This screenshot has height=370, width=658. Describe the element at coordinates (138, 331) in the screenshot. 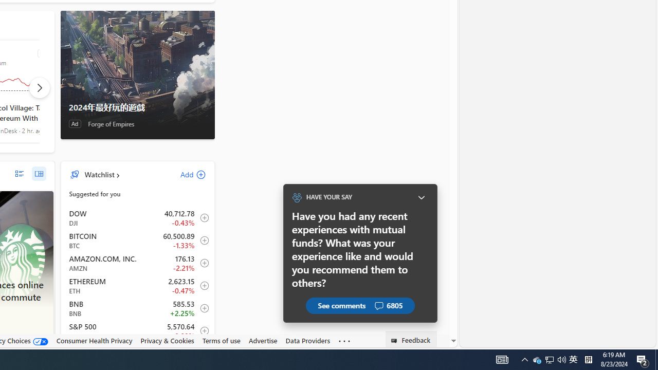

I see `INX S&P 500 decrease 5,570.64 -50.21 -0.89% item5` at that location.